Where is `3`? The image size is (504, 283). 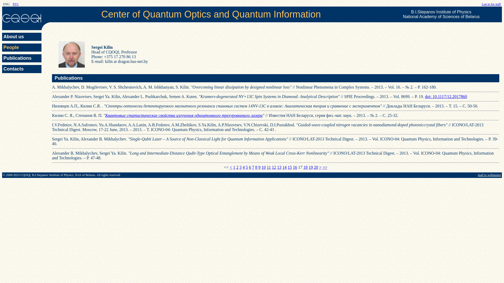
3 is located at coordinates (240, 167).